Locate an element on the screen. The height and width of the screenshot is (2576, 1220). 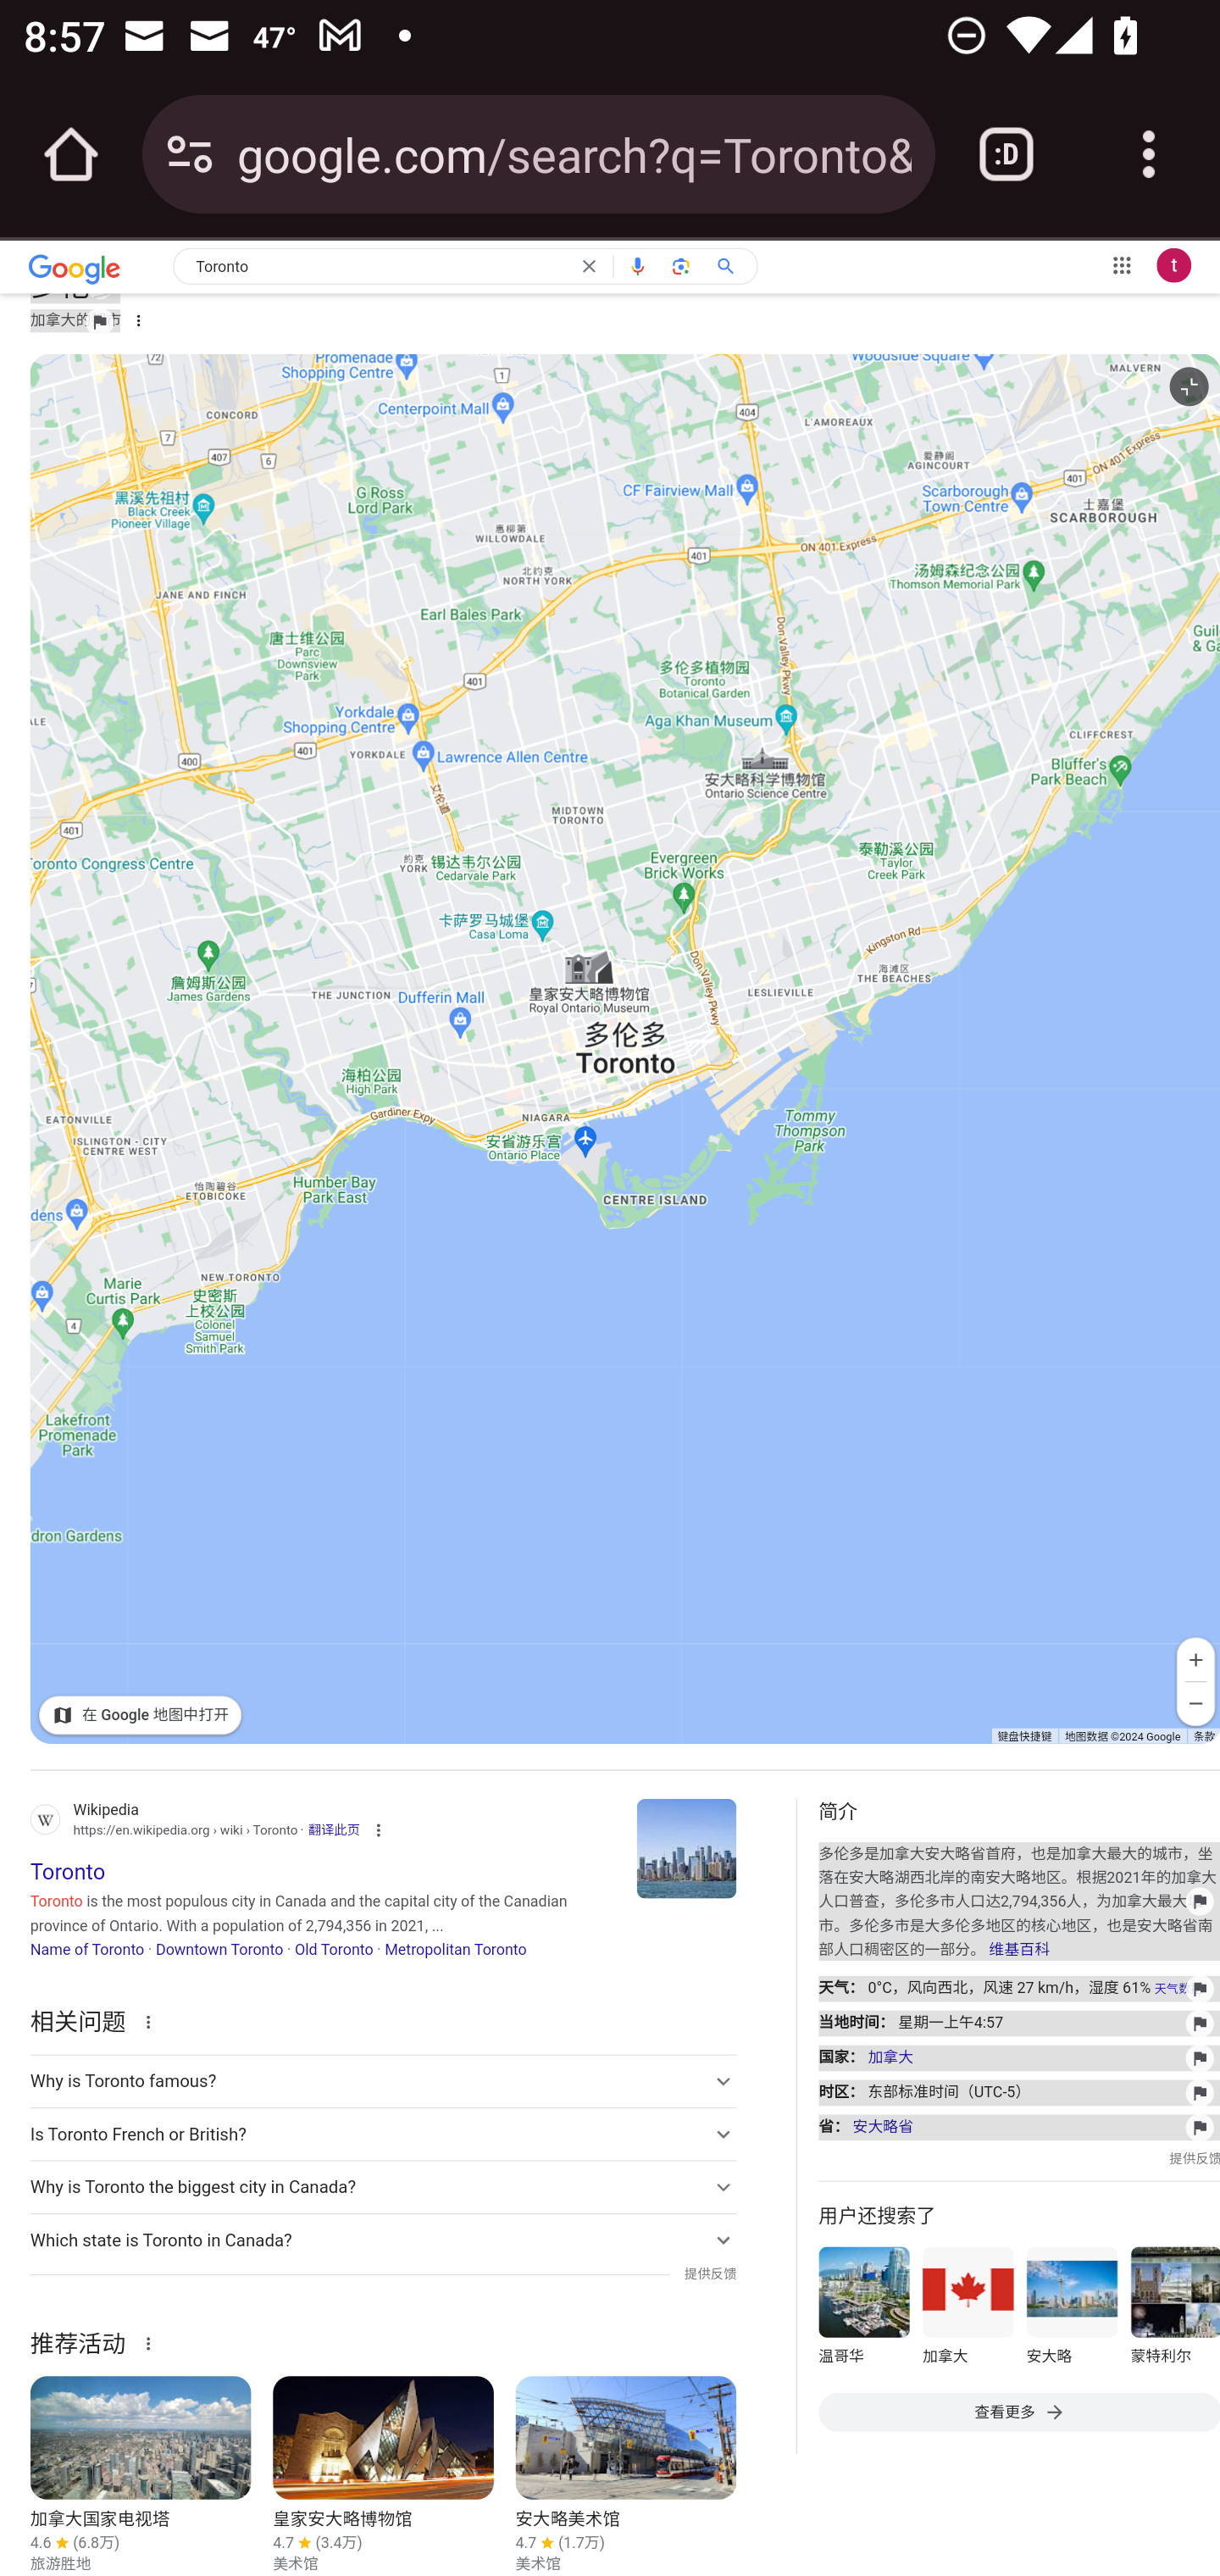
清除 is located at coordinates (588, 268).